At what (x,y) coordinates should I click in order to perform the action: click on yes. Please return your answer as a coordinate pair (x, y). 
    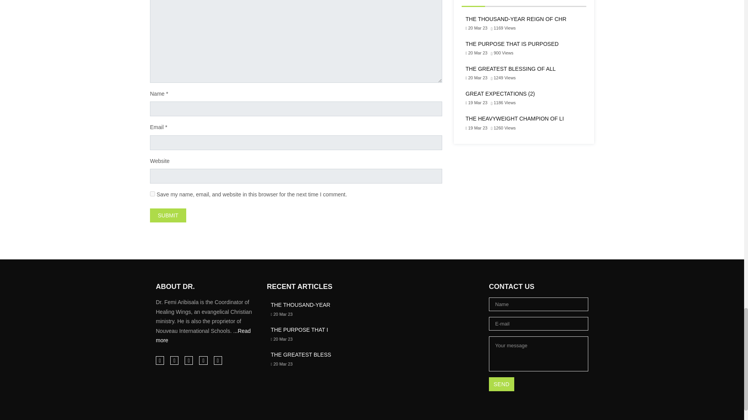
    Looking at the image, I should click on (152, 194).